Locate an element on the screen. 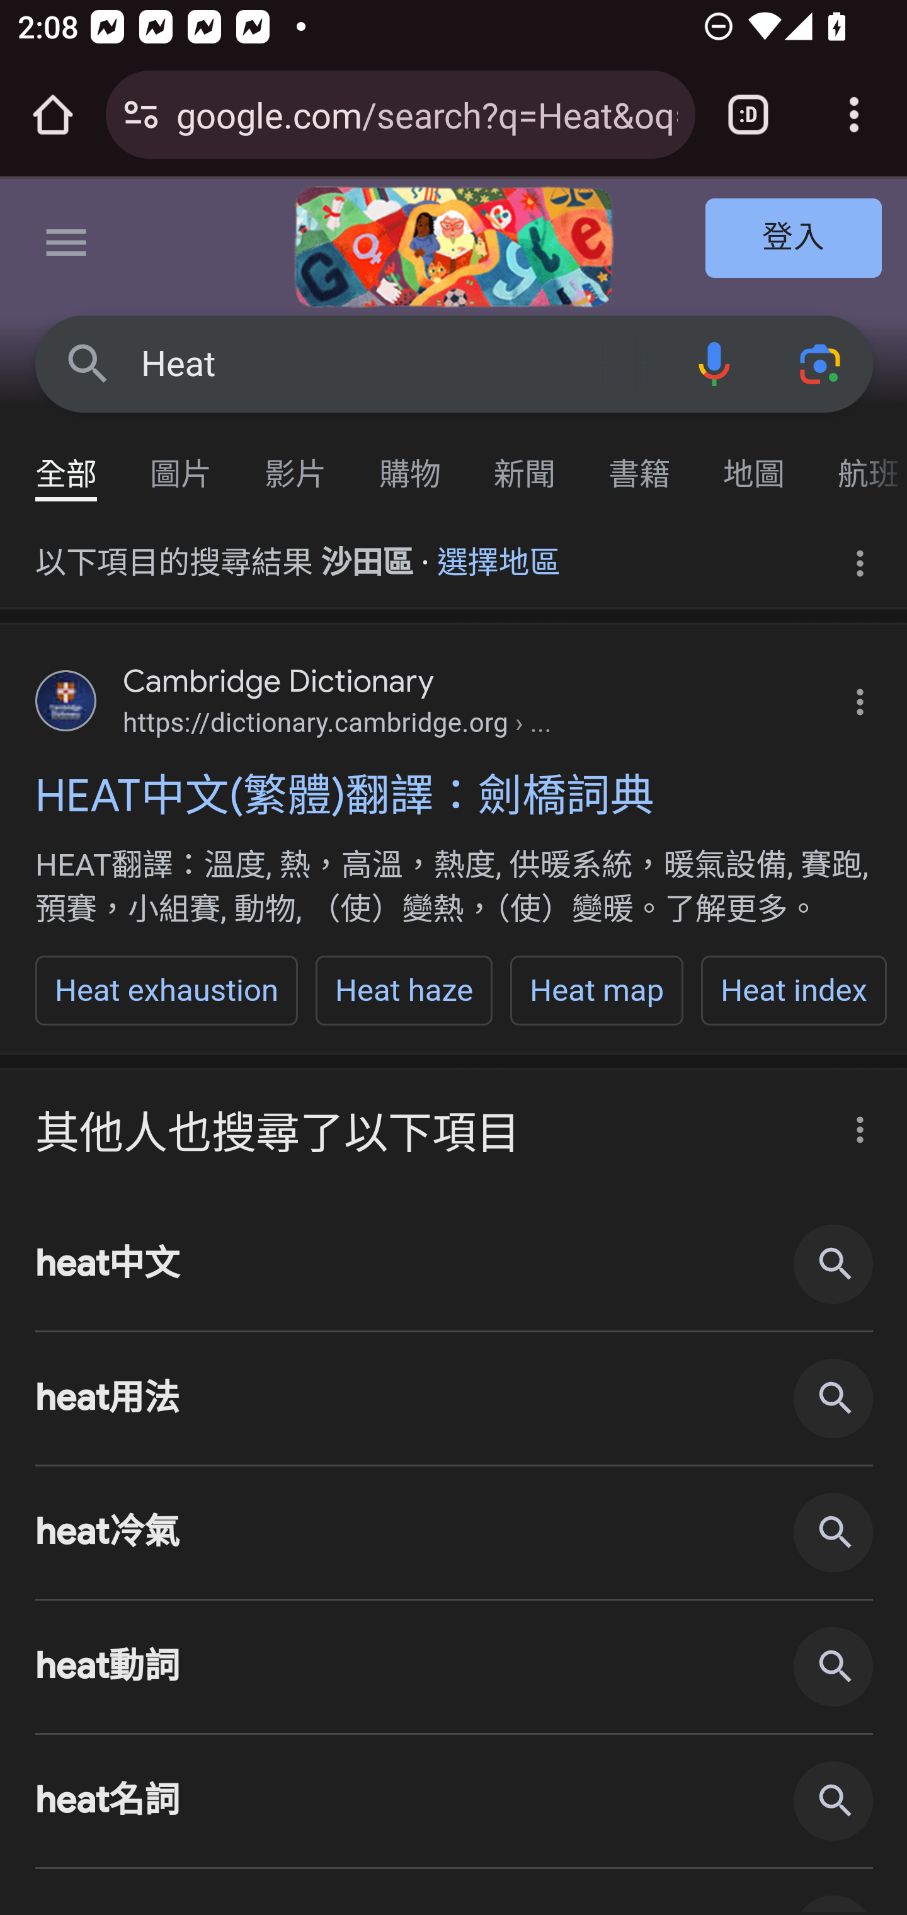 This screenshot has width=907, height=1915. Heat map is located at coordinates (597, 990).